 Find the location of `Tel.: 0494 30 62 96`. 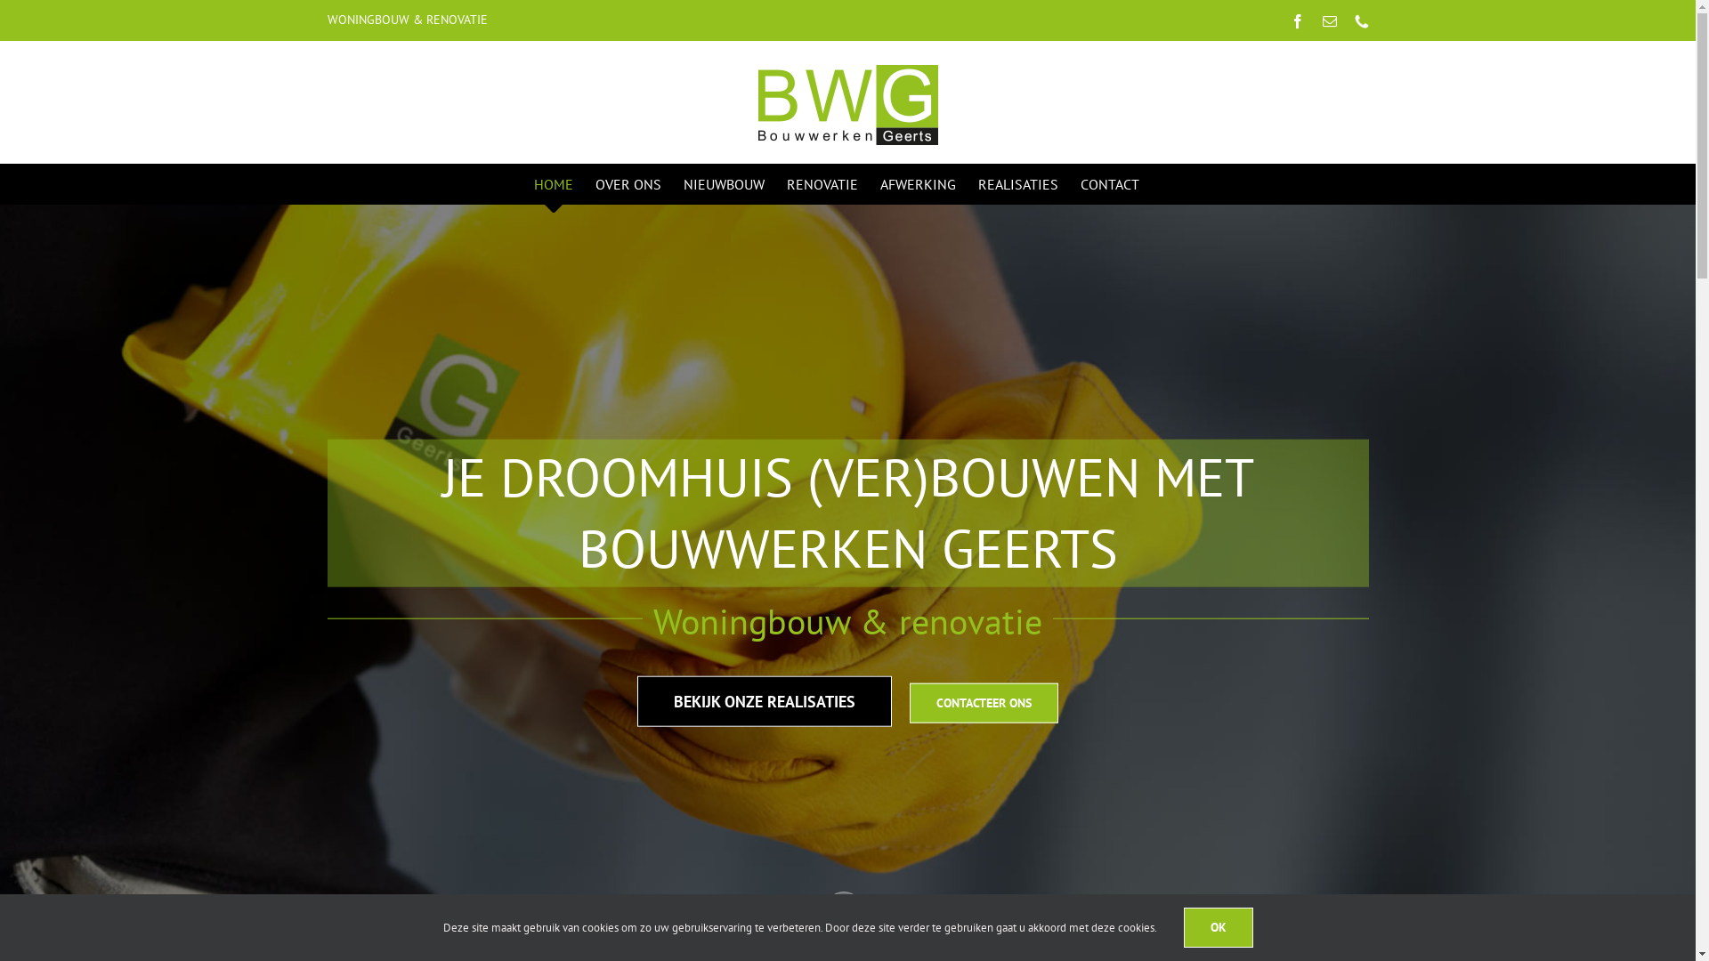

Tel.: 0494 30 62 96 is located at coordinates (1362, 21).